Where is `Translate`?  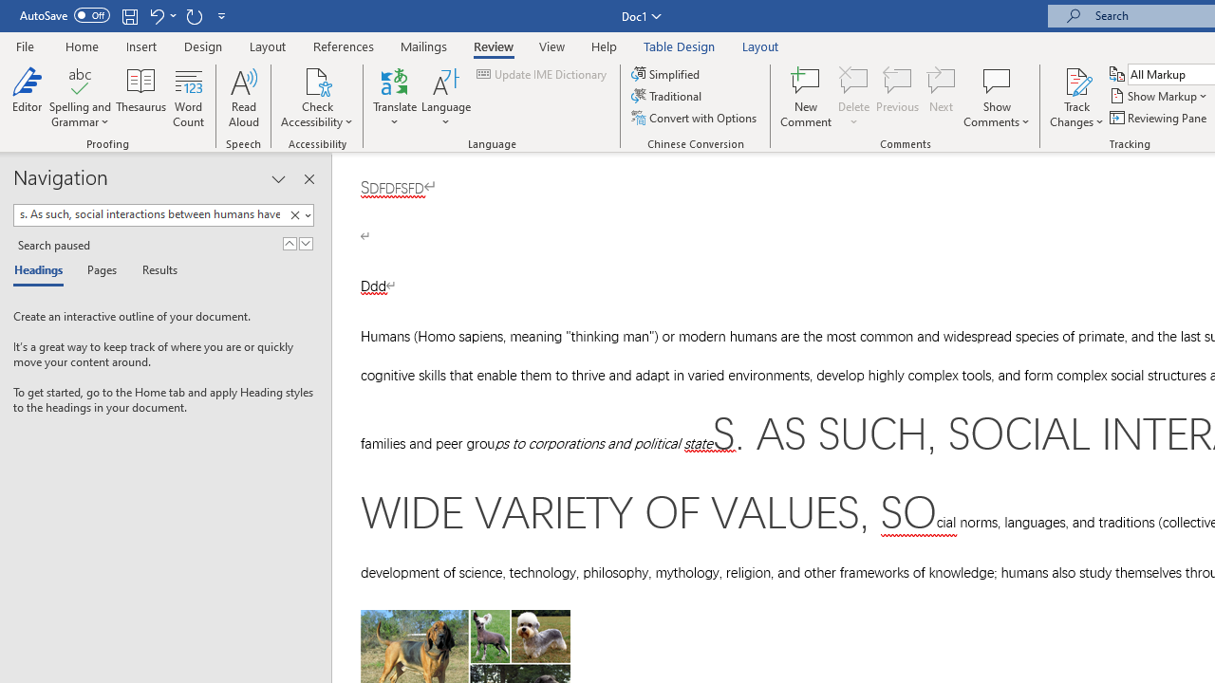 Translate is located at coordinates (395, 97).